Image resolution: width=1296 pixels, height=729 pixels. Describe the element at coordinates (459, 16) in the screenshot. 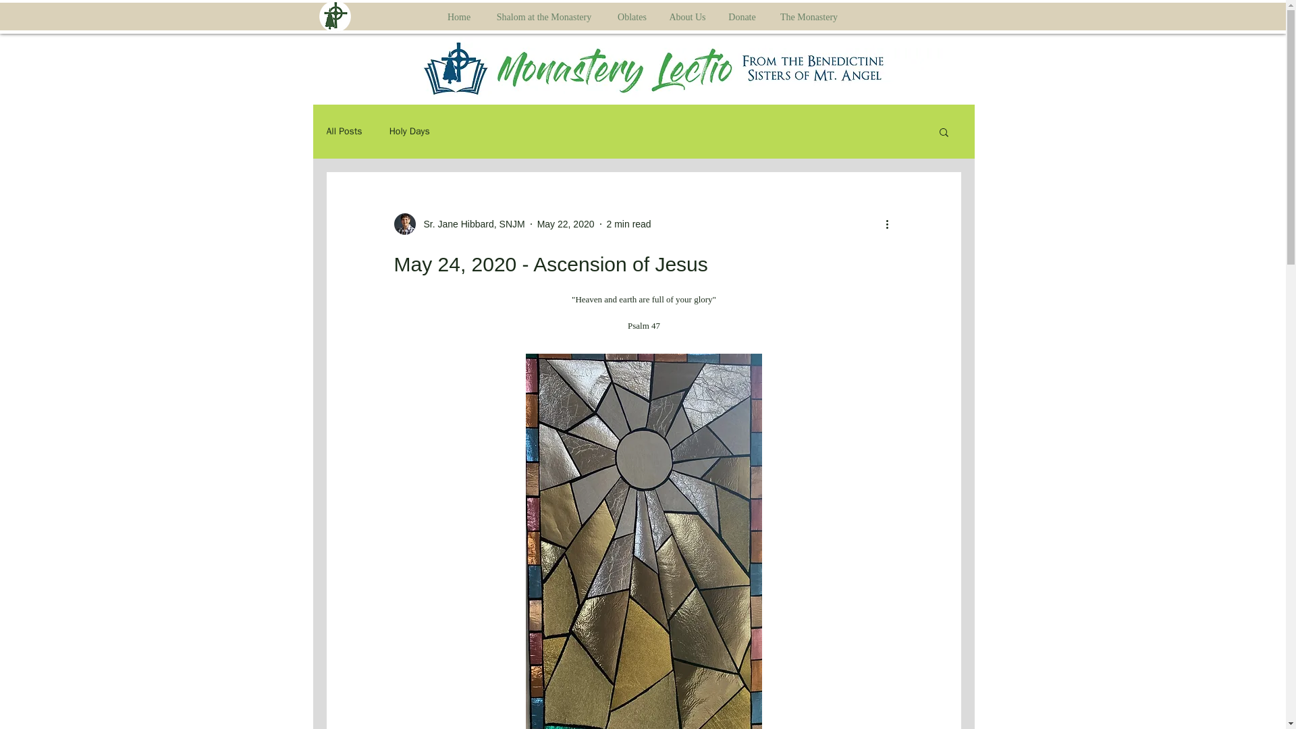

I see `Home` at that location.